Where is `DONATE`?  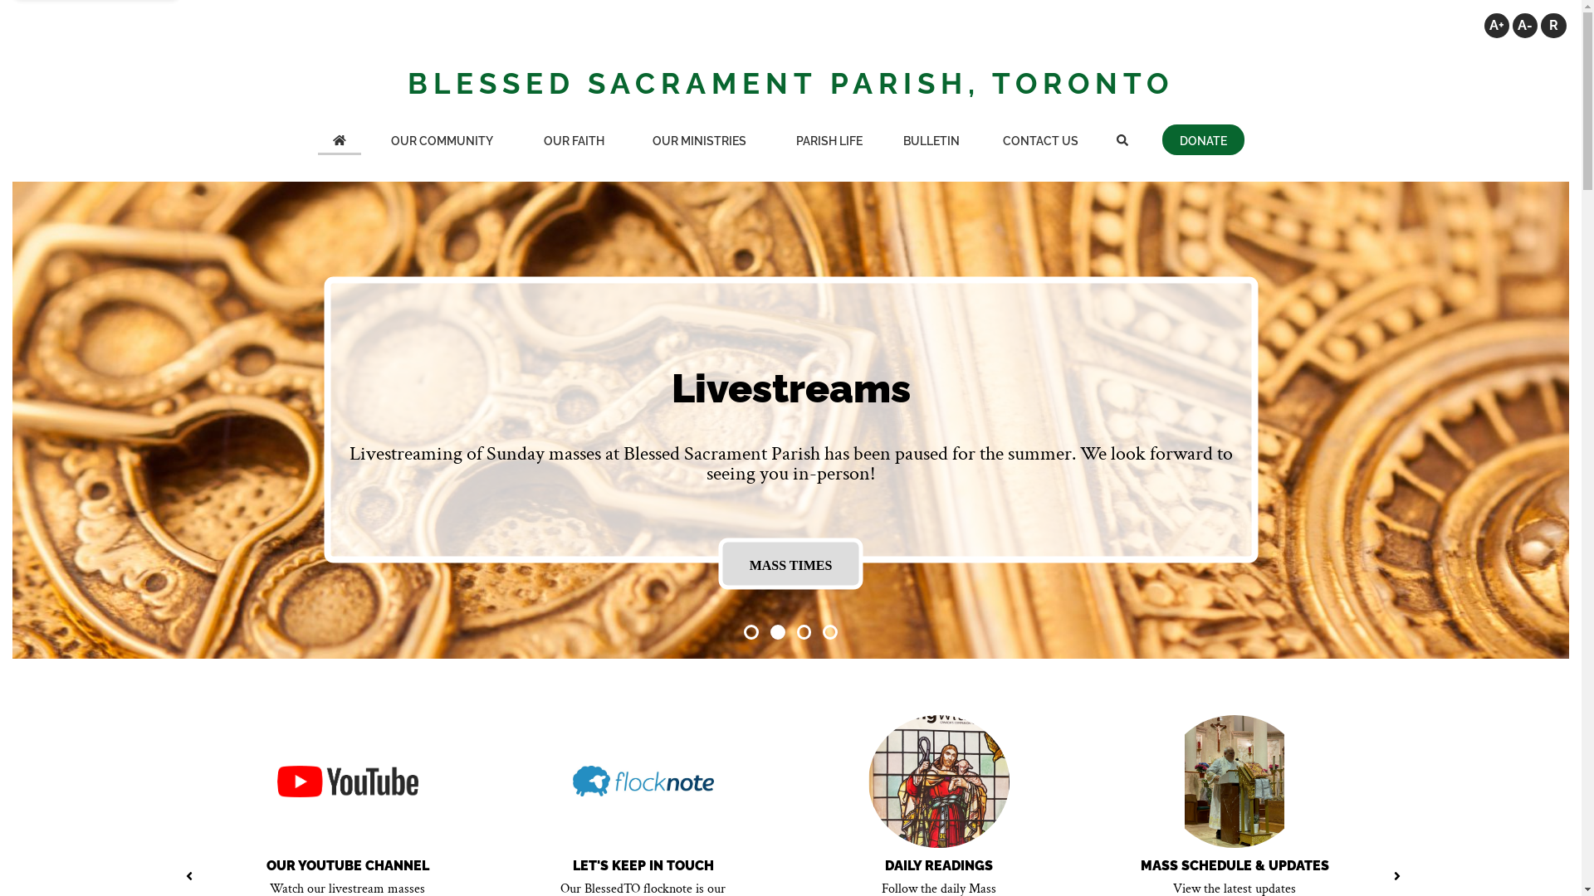
DONATE is located at coordinates (1204, 139).